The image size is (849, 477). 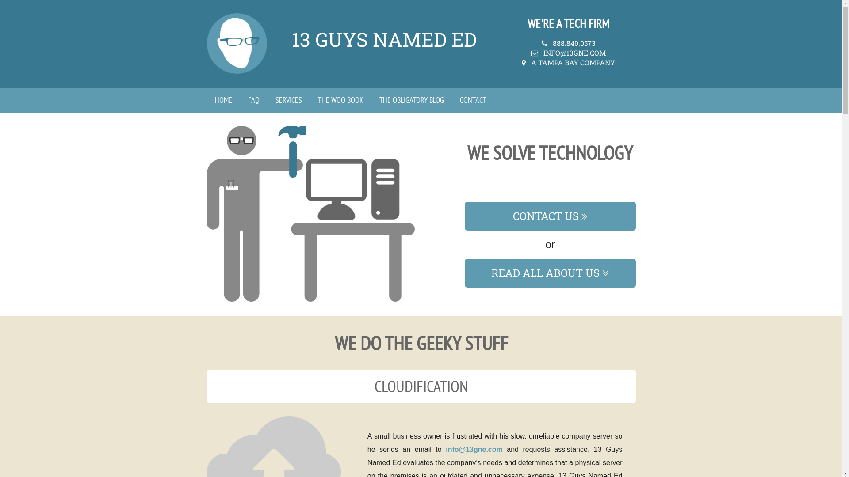 What do you see at coordinates (474, 450) in the screenshot?
I see `info@13gne.com` at bounding box center [474, 450].